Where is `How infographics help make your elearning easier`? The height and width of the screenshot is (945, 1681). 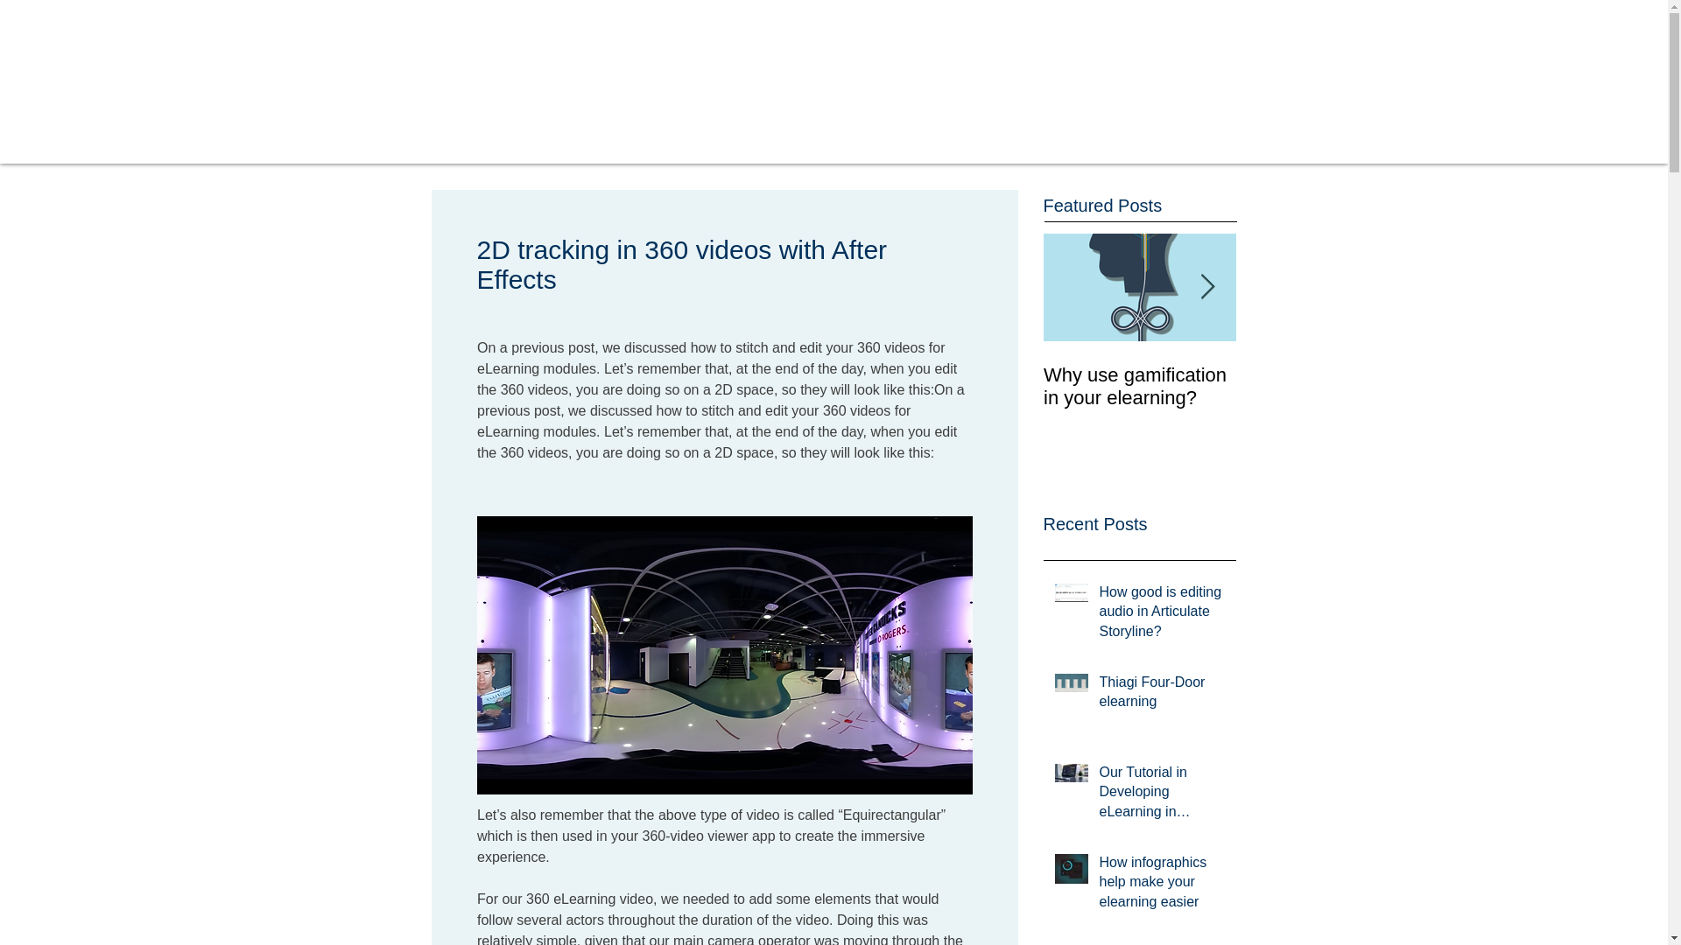
How infographics help make your elearning easier is located at coordinates (1162, 885).